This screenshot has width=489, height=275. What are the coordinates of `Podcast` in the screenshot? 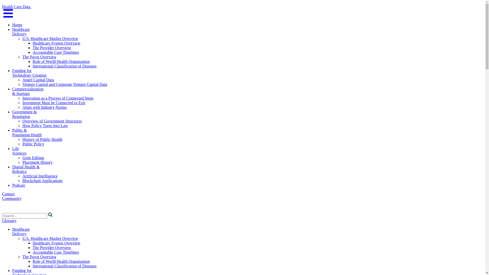 It's located at (19, 185).